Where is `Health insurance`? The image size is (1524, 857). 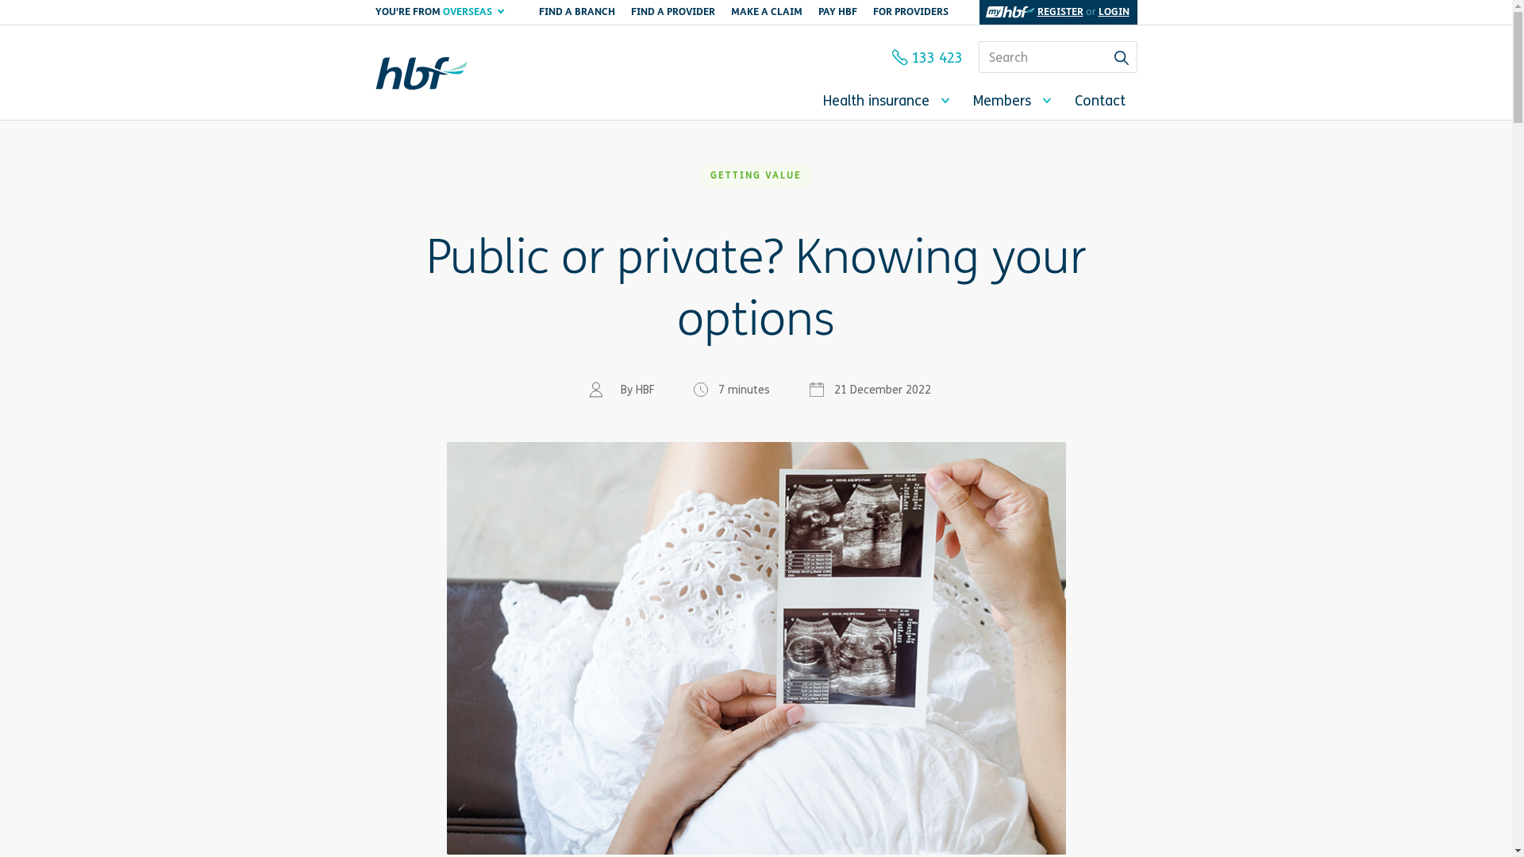 Health insurance is located at coordinates (886, 101).